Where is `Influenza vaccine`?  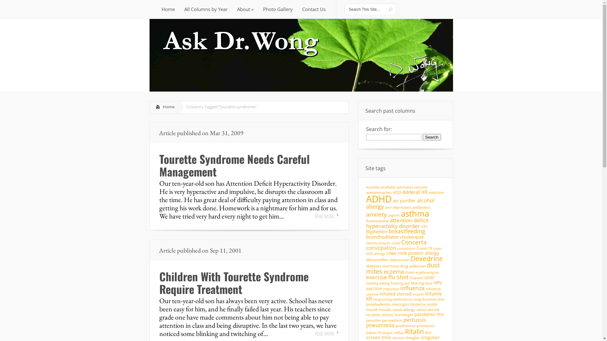
Influenza vaccine is located at coordinates (403, 292).